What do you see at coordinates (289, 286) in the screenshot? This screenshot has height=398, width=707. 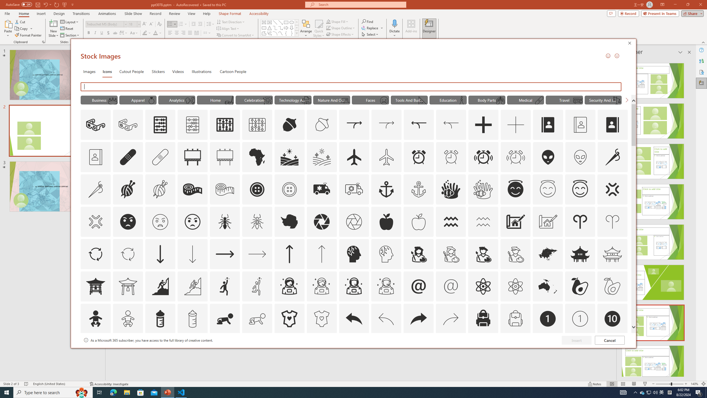 I see `AutomationID: Icons_AstronautFemale` at bounding box center [289, 286].